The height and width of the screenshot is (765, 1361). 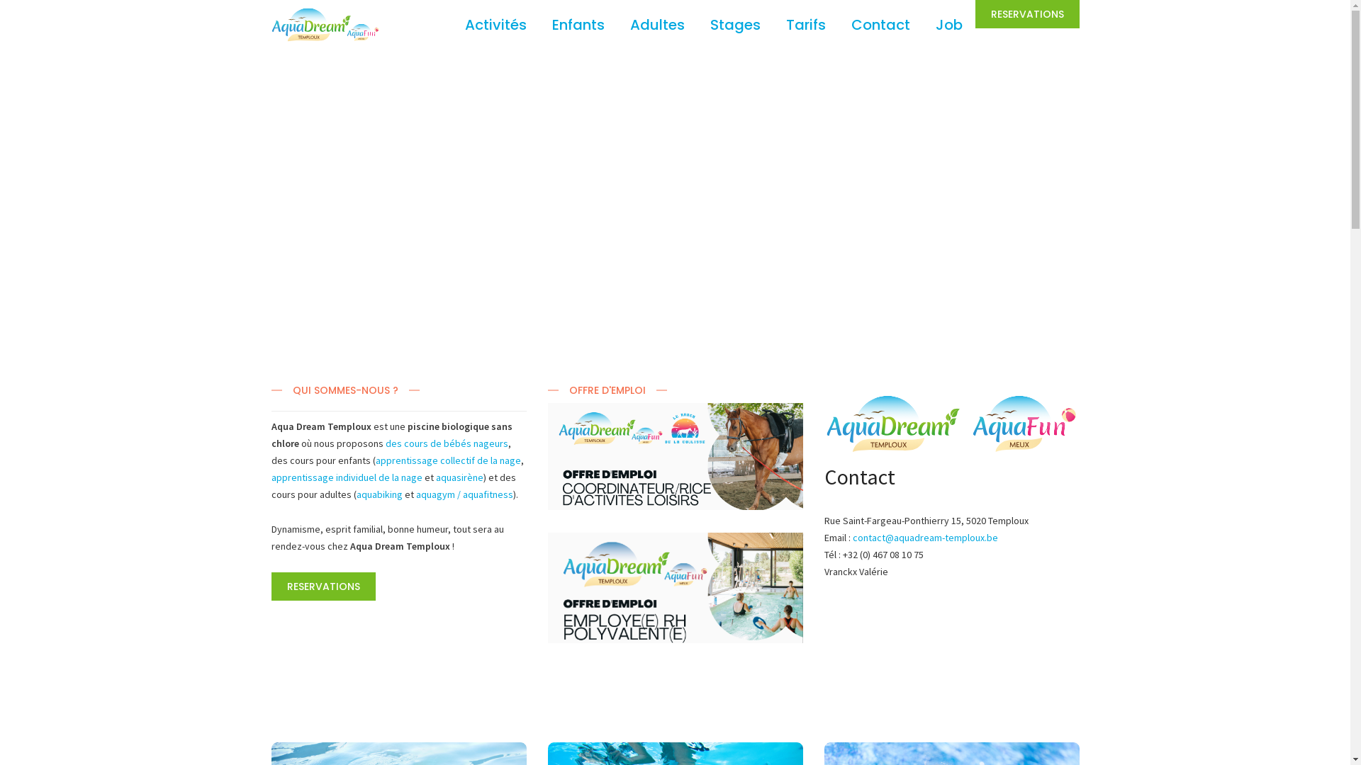 What do you see at coordinates (949, 25) in the screenshot?
I see `Job` at bounding box center [949, 25].